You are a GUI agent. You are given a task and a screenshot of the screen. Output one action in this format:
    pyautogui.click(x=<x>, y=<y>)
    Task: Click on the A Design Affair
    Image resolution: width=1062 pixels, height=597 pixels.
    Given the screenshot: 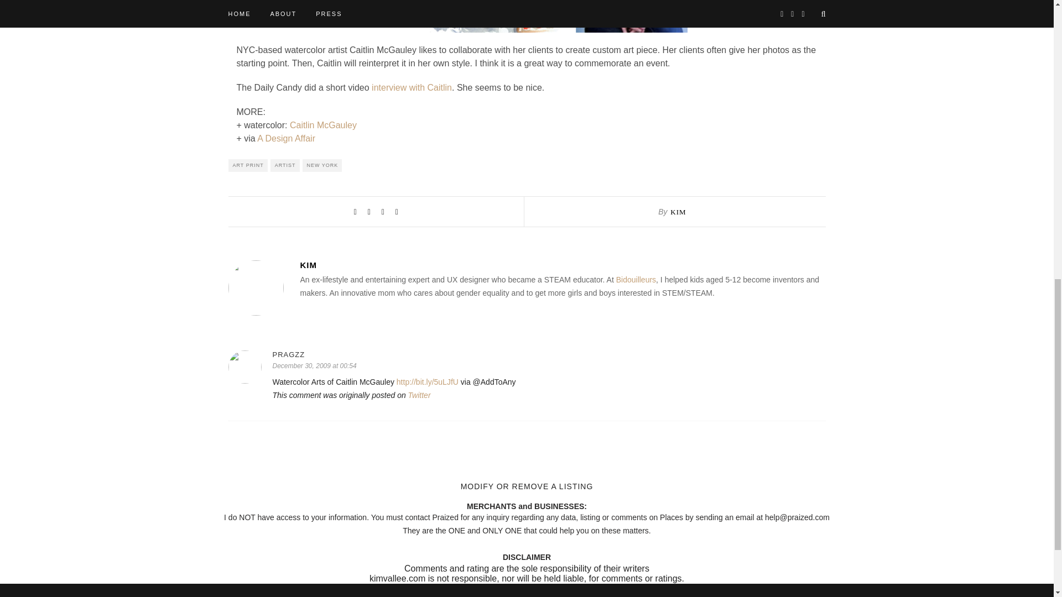 What is the action you would take?
    pyautogui.click(x=286, y=138)
    